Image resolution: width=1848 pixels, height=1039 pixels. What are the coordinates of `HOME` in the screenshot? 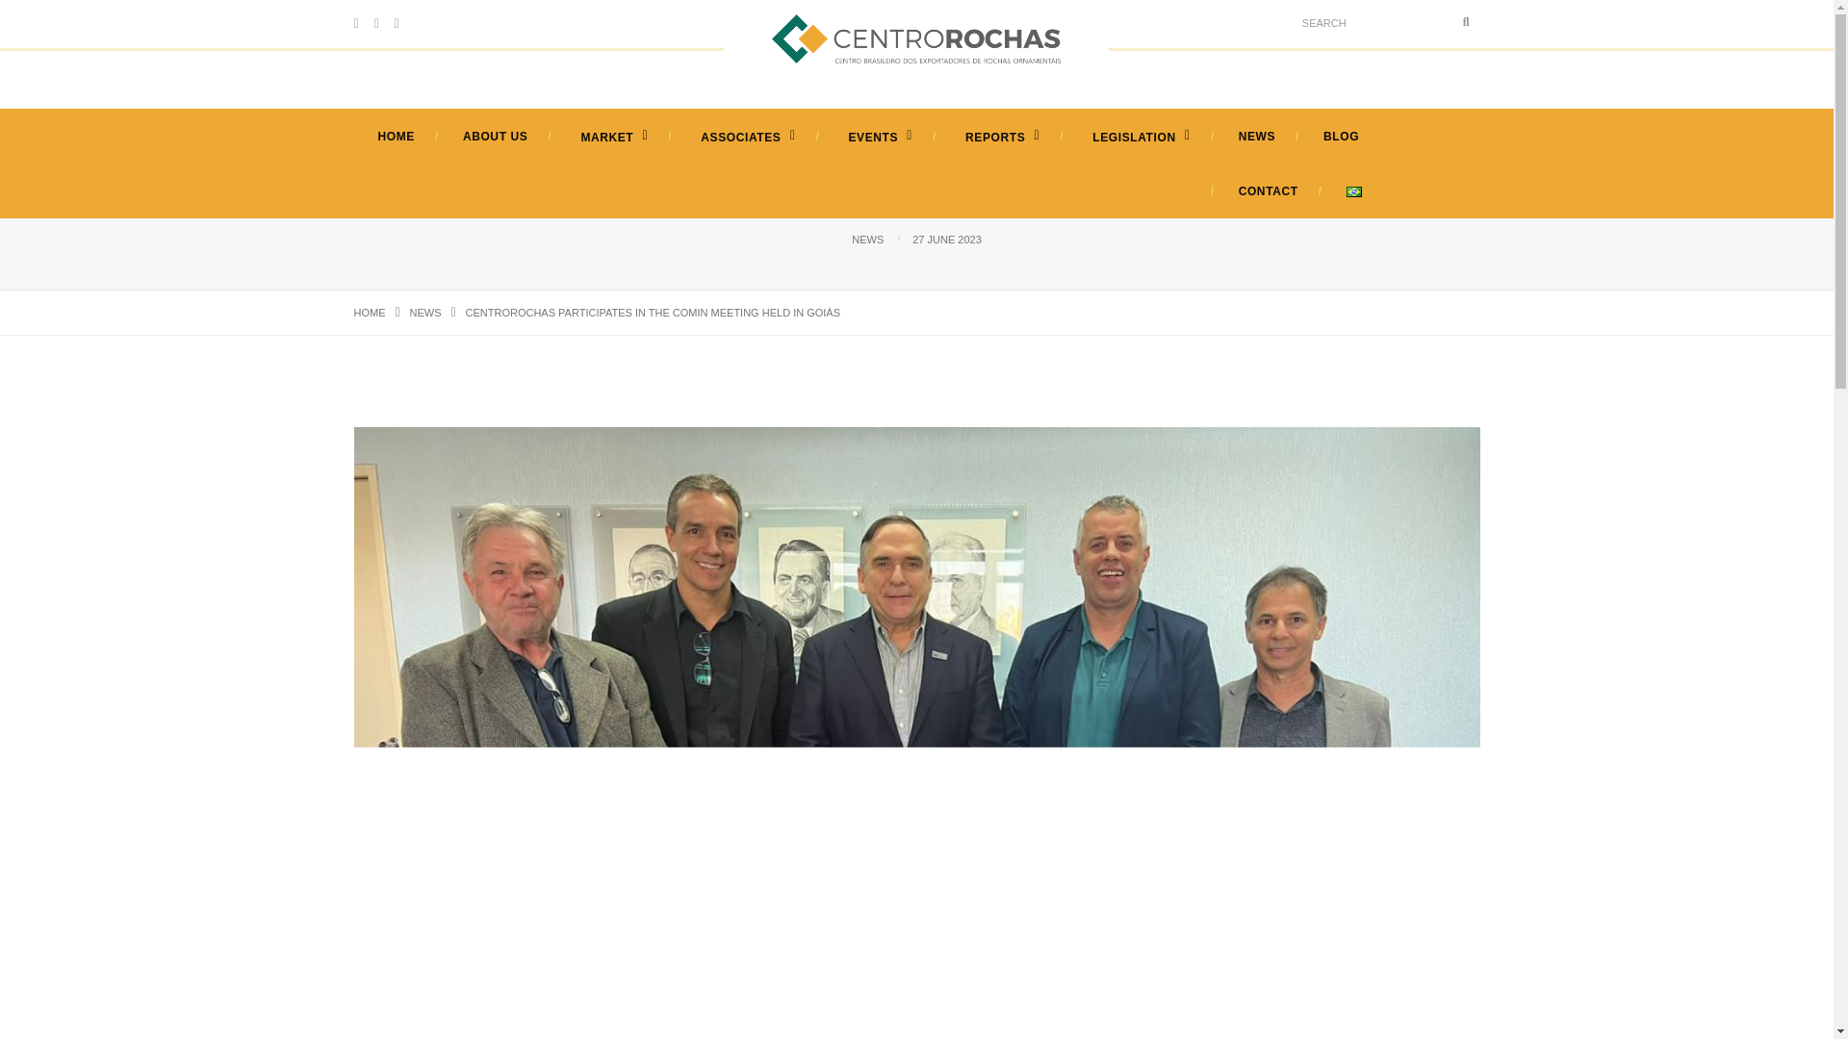 It's located at (370, 312).